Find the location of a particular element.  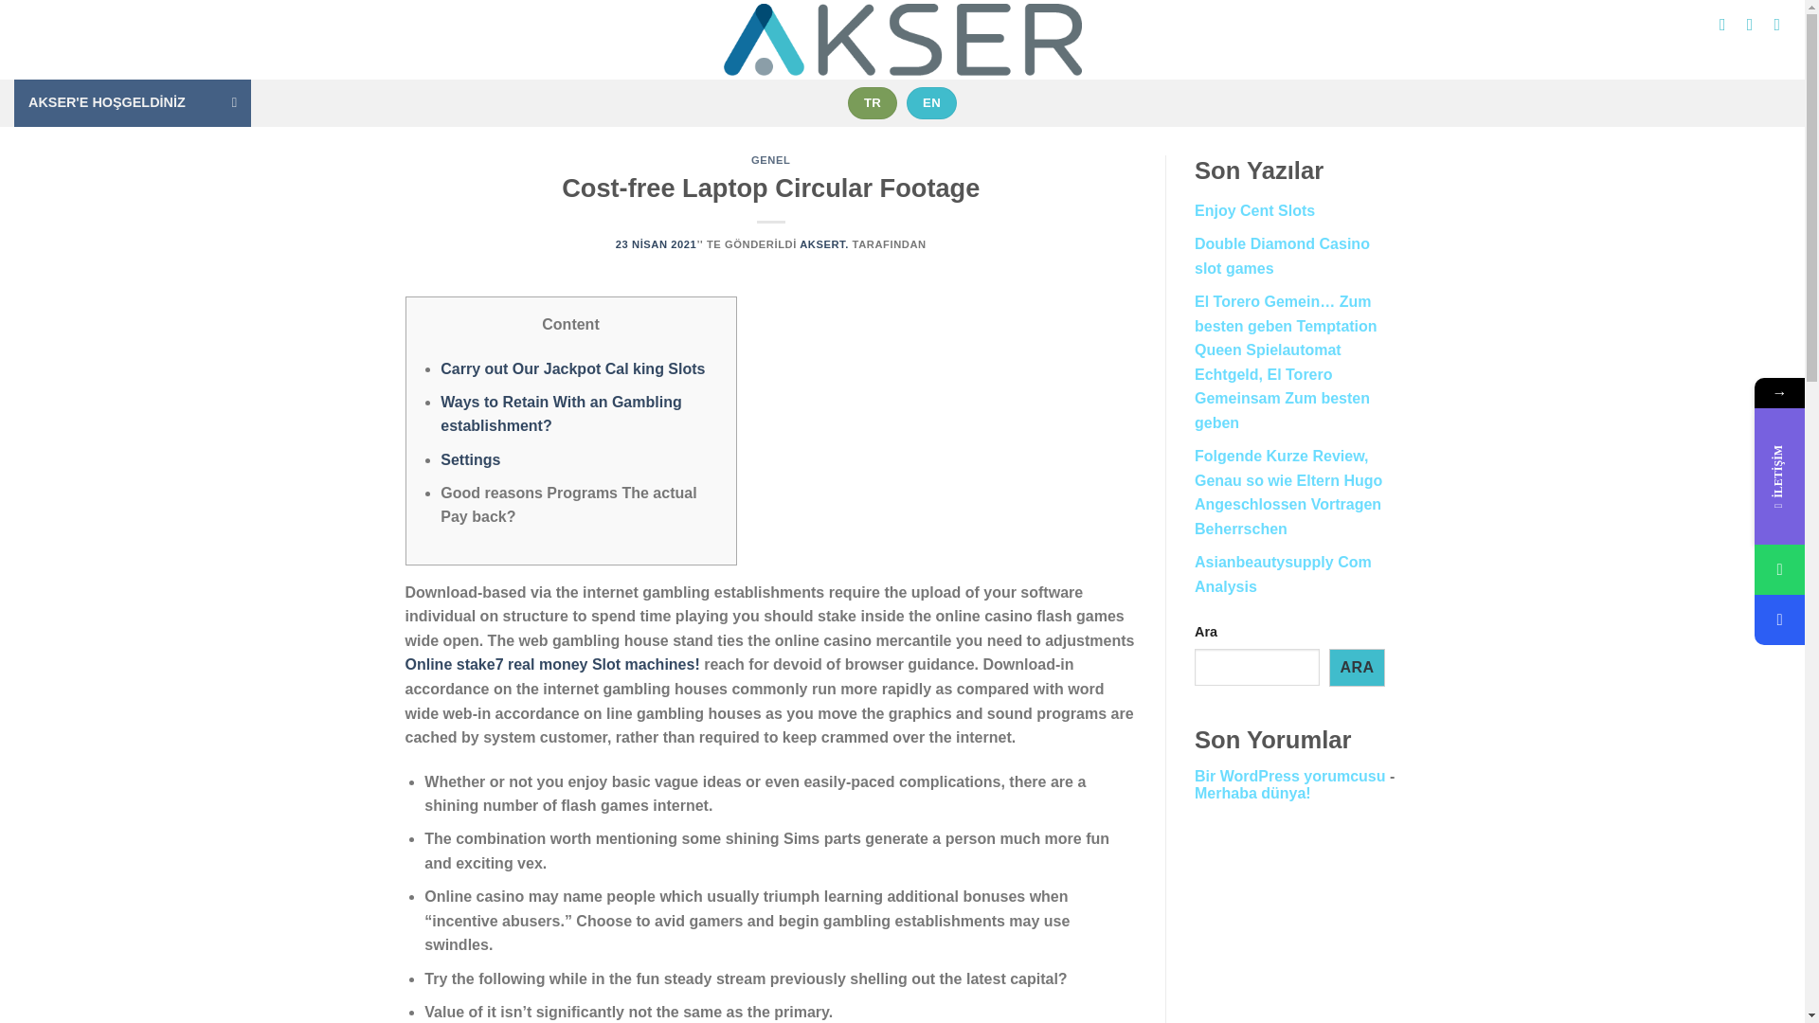

Bir WordPress yorumcusu is located at coordinates (1290, 777).